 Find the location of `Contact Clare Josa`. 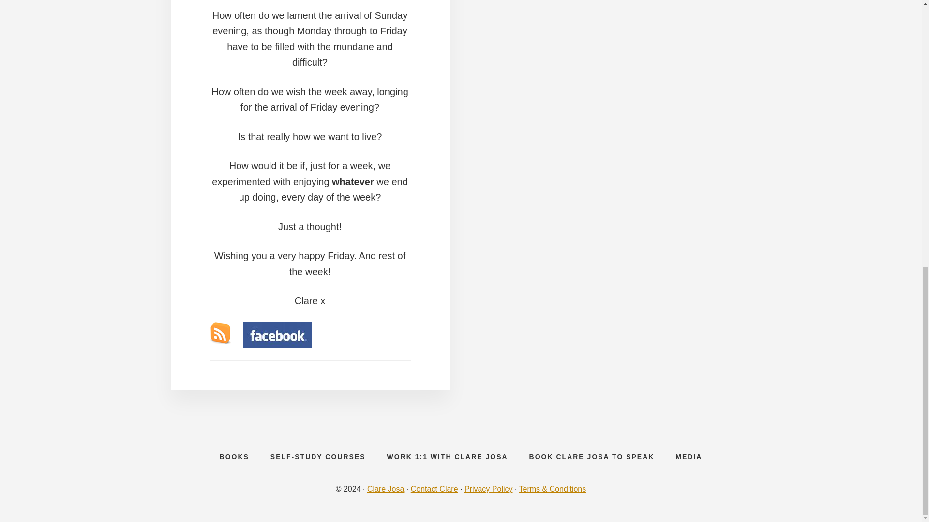

Contact Clare Josa is located at coordinates (434, 489).